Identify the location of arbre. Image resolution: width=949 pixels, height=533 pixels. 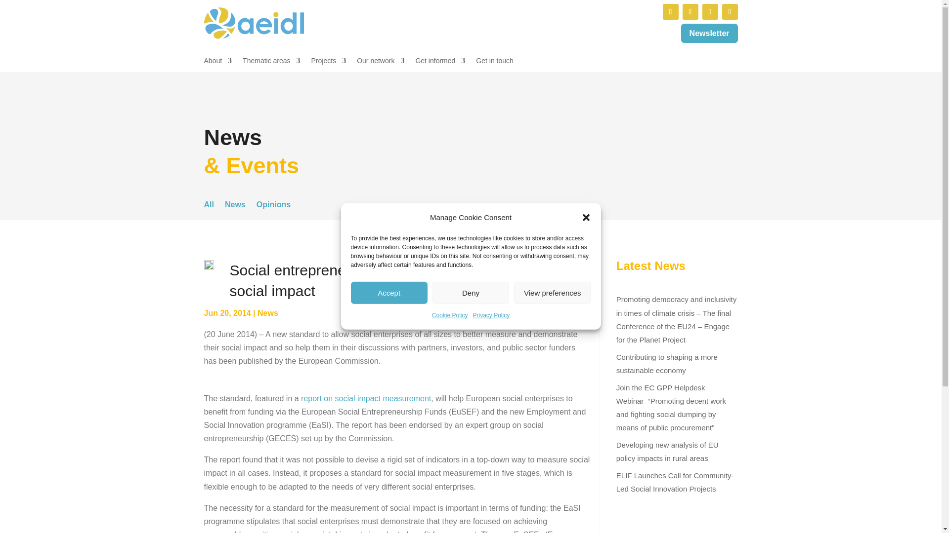
(209, 266).